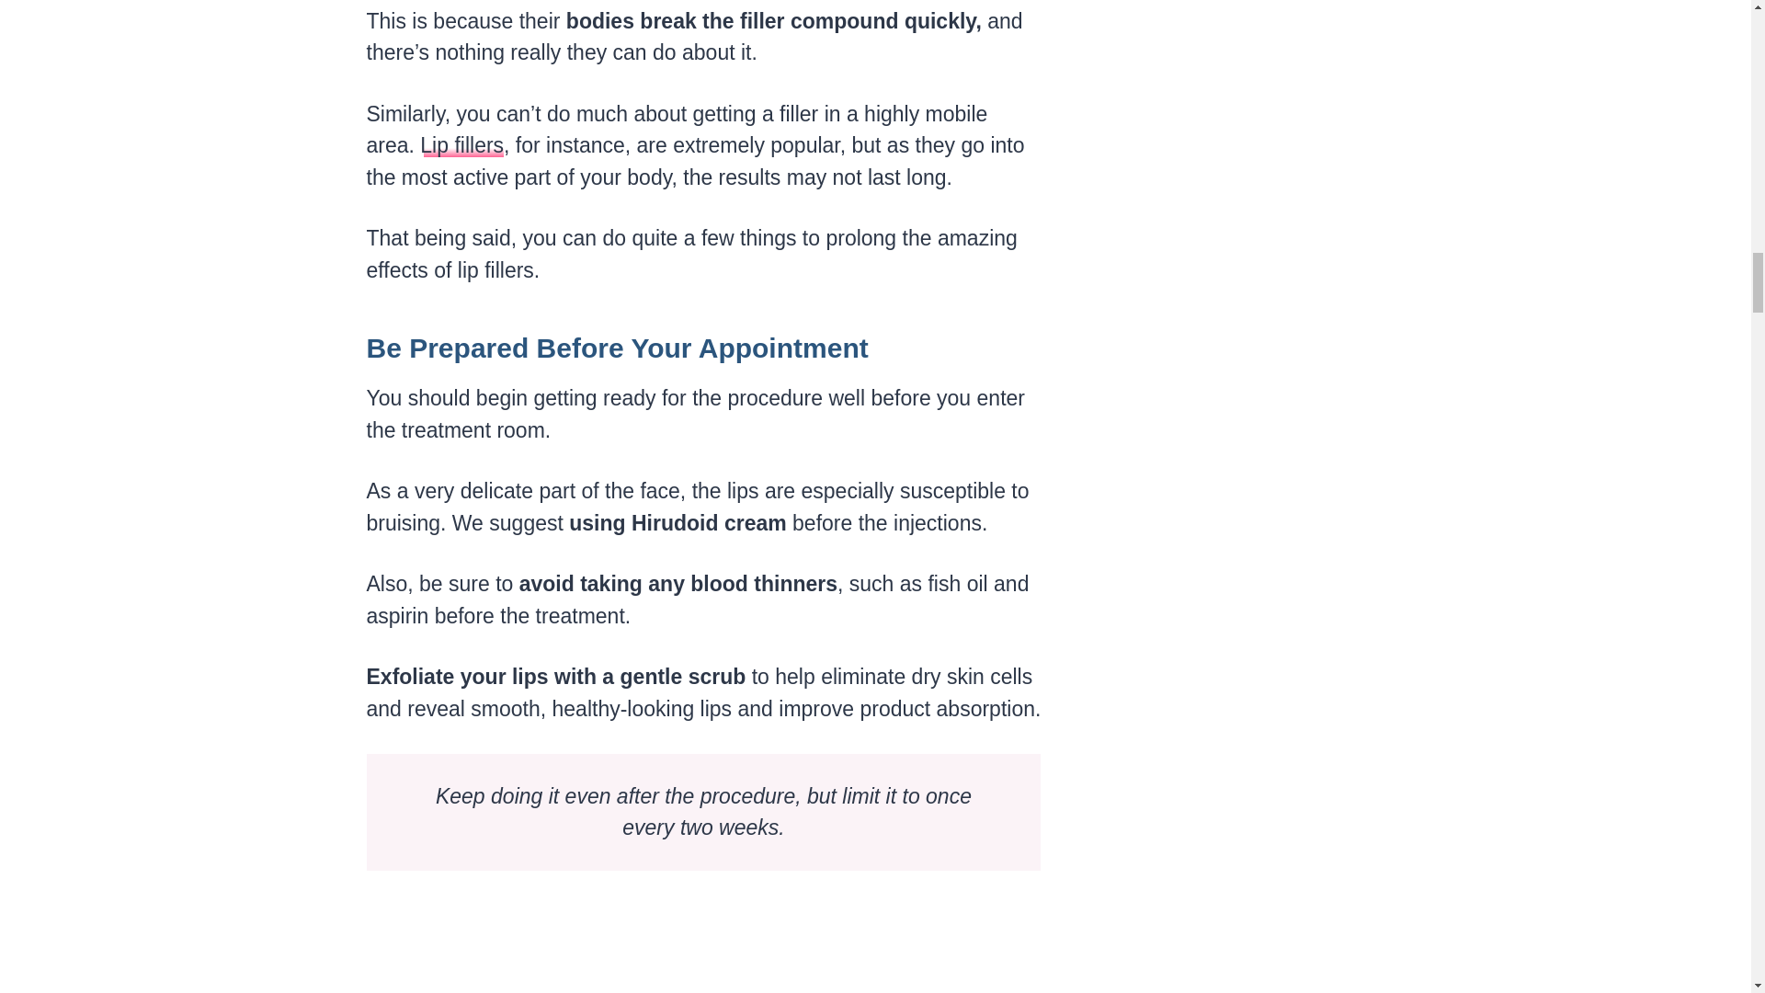 The image size is (1765, 993). Describe the element at coordinates (700, 946) in the screenshot. I see `How to Make Lip Fillers Last Longer with Ease? 4` at that location.